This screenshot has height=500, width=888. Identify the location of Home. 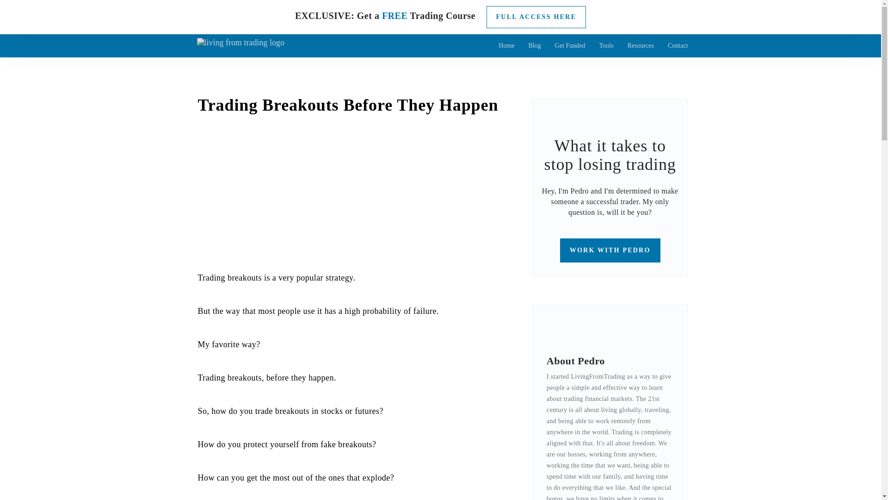
(506, 46).